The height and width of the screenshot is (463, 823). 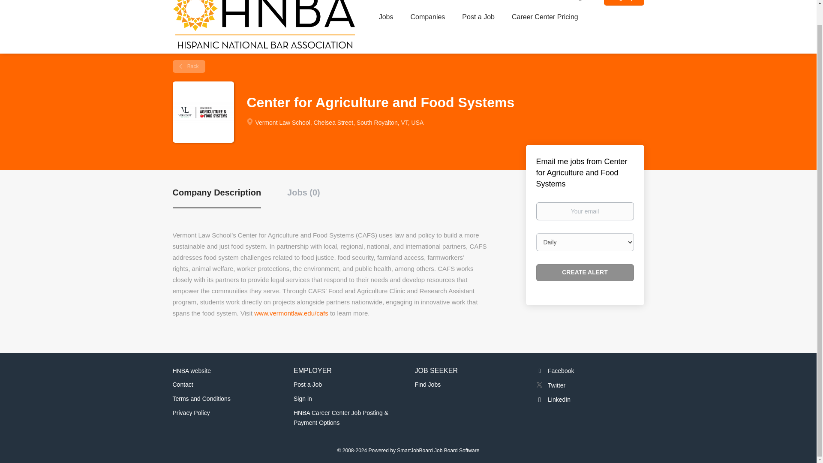 I want to click on Terms and Conditions, so click(x=201, y=399).